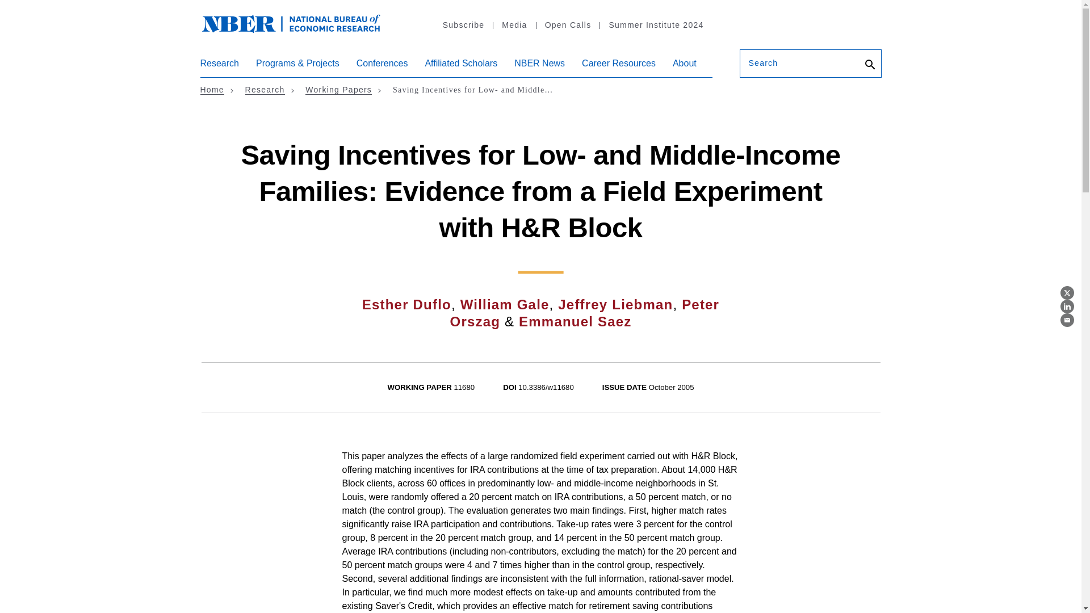 The image size is (1090, 613). Describe the element at coordinates (1067, 306) in the screenshot. I see `LinkedIn` at that location.